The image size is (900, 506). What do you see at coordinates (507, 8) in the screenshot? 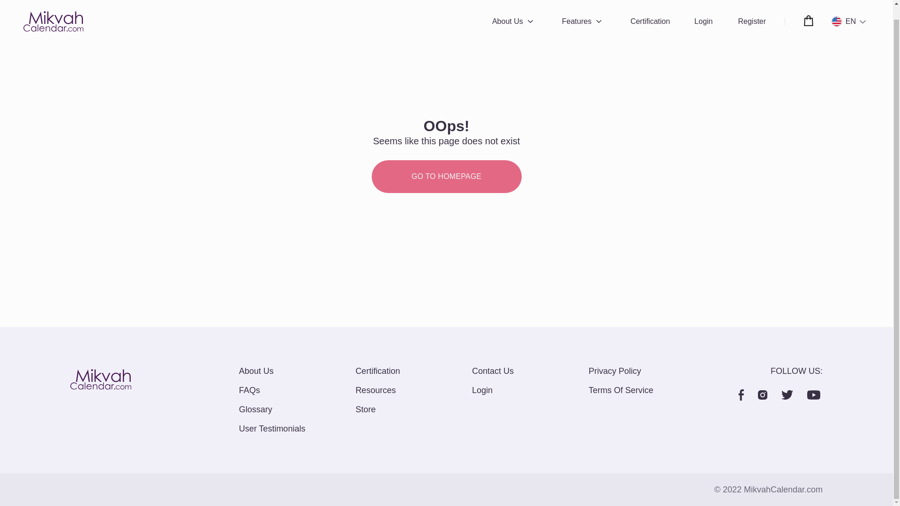
I see `About Us` at bounding box center [507, 8].